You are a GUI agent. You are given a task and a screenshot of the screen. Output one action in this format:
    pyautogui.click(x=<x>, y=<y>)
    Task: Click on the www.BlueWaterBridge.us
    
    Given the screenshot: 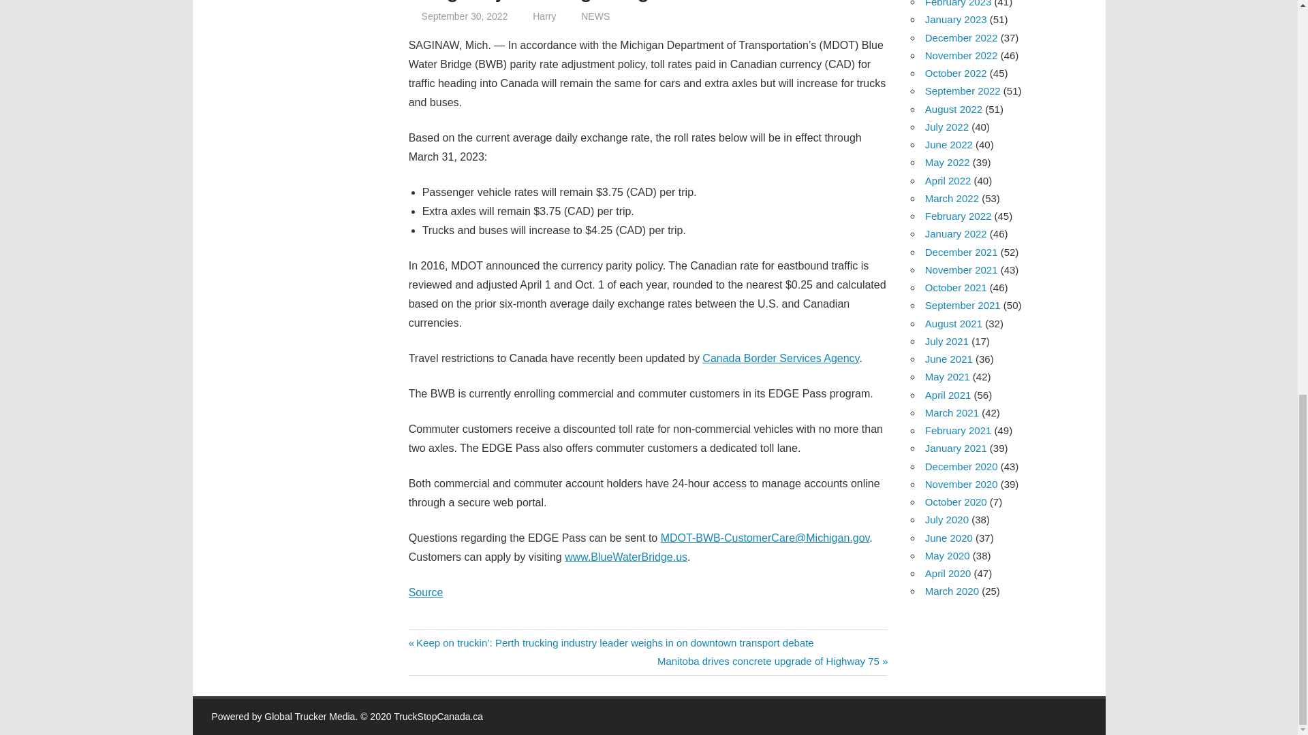 What is the action you would take?
    pyautogui.click(x=626, y=557)
    